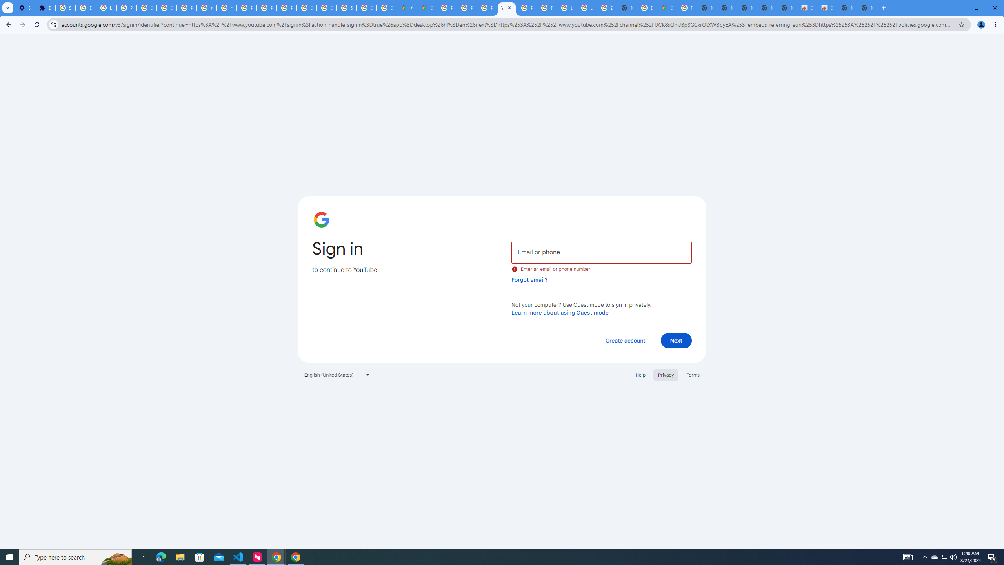 This screenshot has width=1004, height=565. What do you see at coordinates (601, 252) in the screenshot?
I see `Email or phone` at bounding box center [601, 252].